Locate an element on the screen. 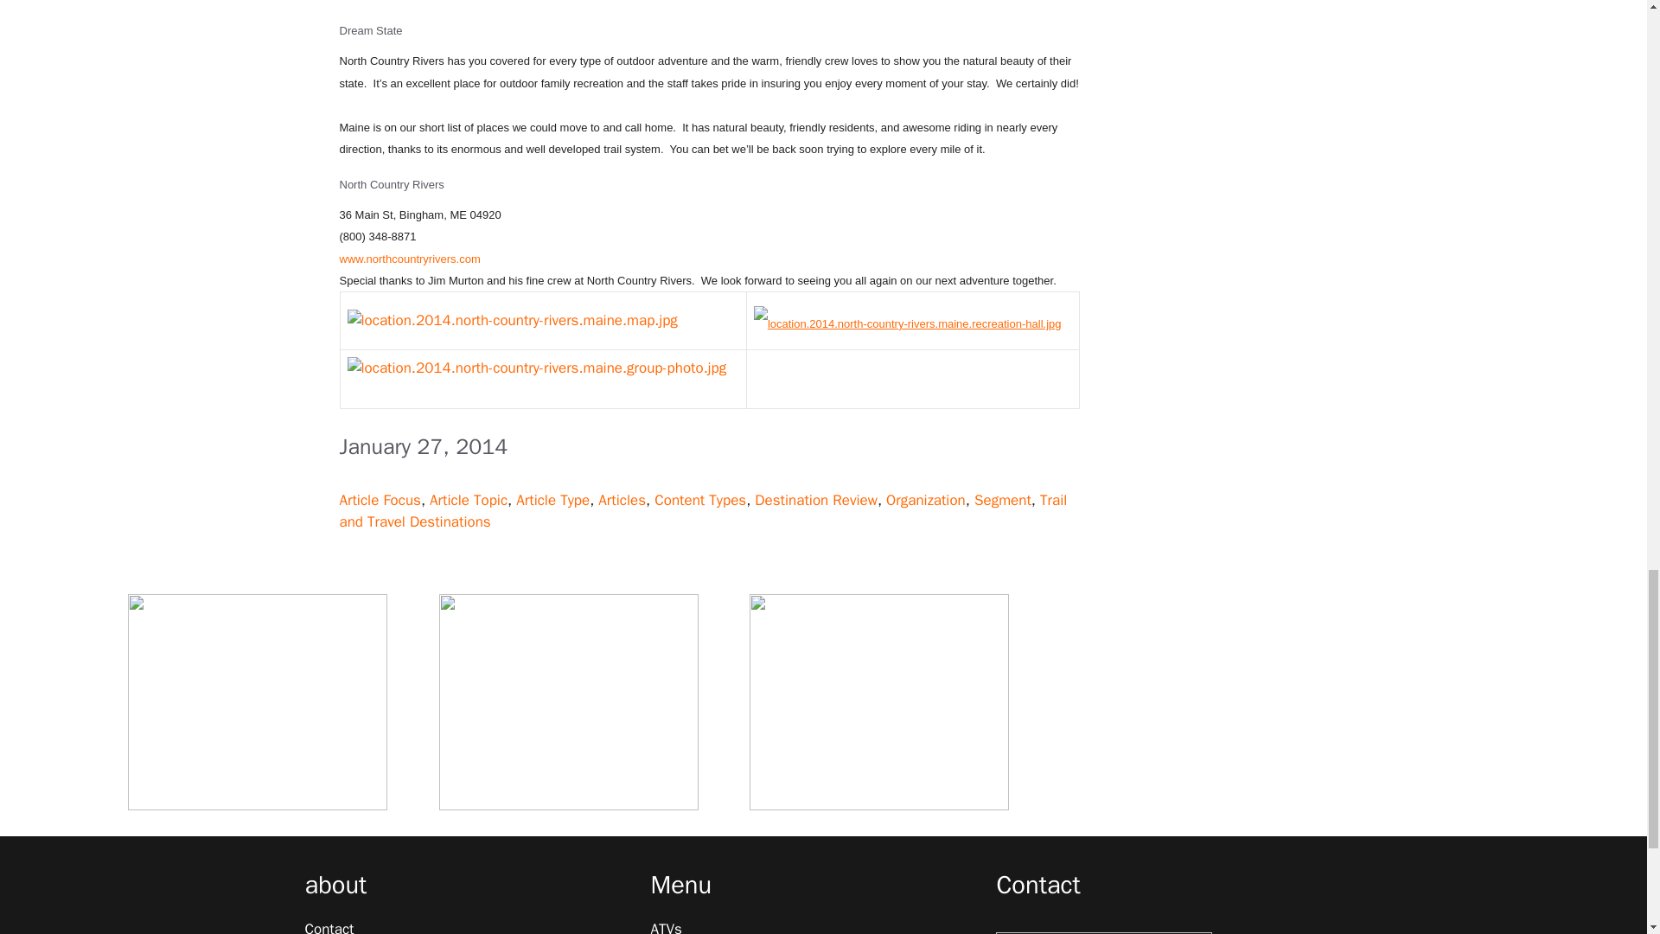 The height and width of the screenshot is (934, 1660). Content Types is located at coordinates (699, 500).